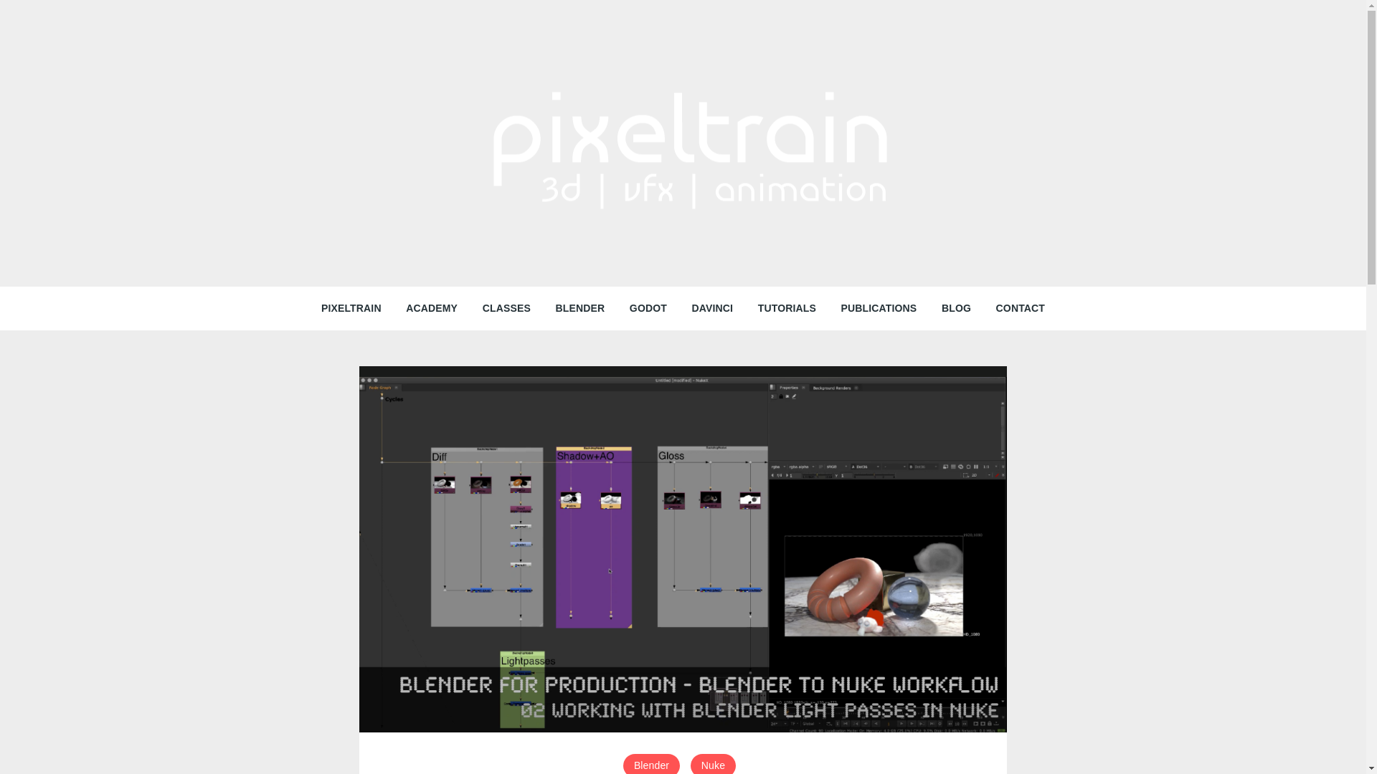  I want to click on GODOT, so click(648, 308).